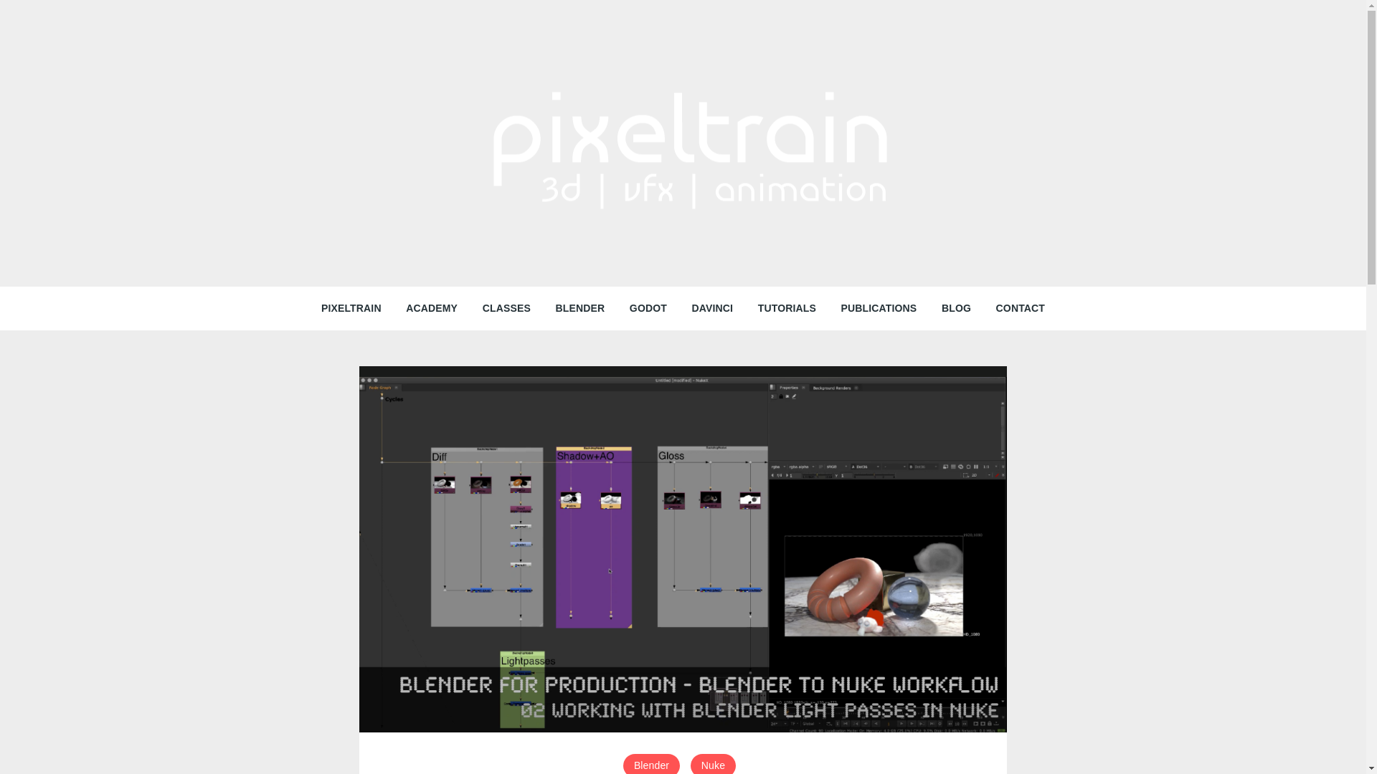  I want to click on GODOT, so click(648, 308).